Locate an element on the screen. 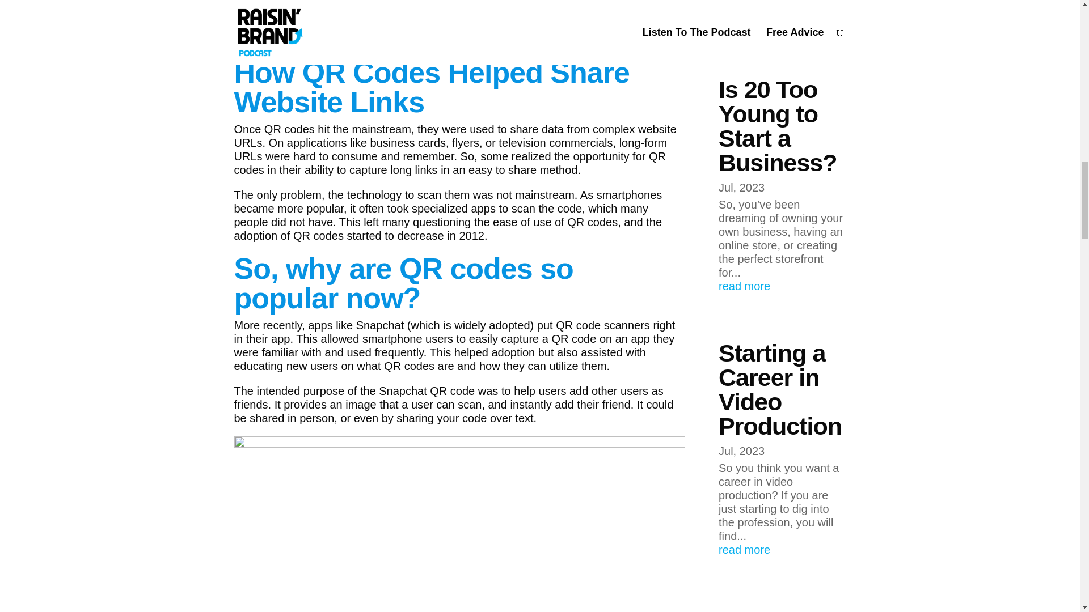 This screenshot has height=612, width=1089. read more is located at coordinates (782, 549).